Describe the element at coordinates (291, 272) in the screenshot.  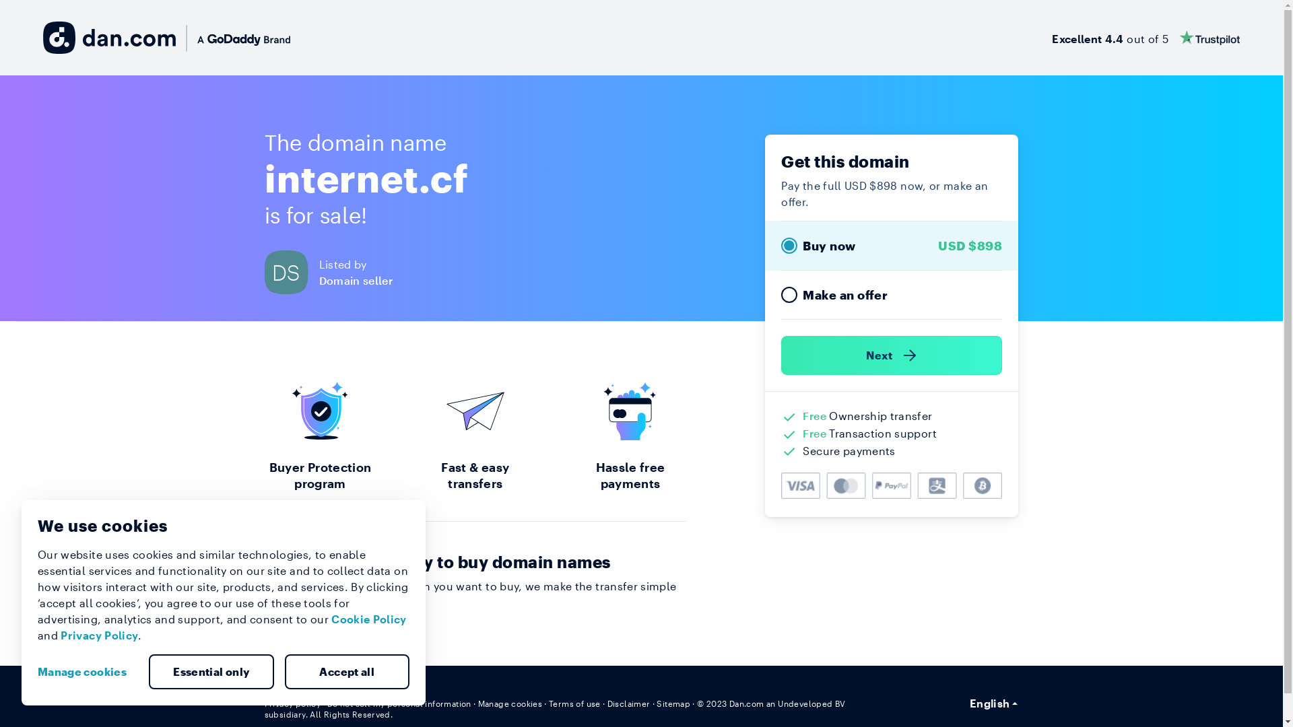
I see `DS` at that location.